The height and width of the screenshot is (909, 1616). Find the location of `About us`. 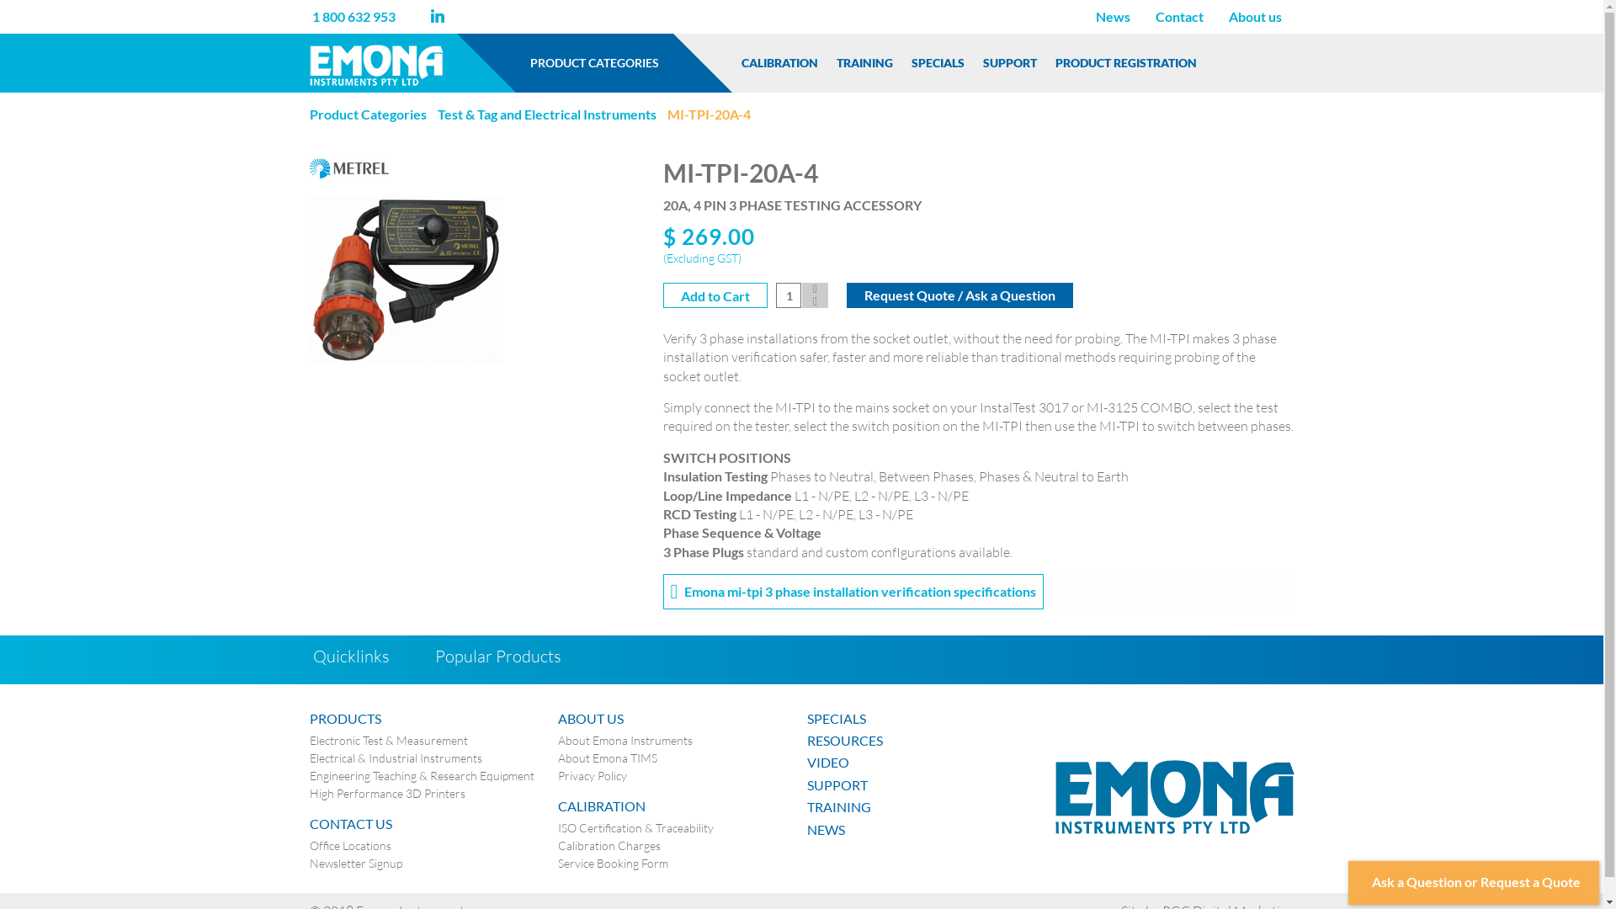

About us is located at coordinates (1254, 17).